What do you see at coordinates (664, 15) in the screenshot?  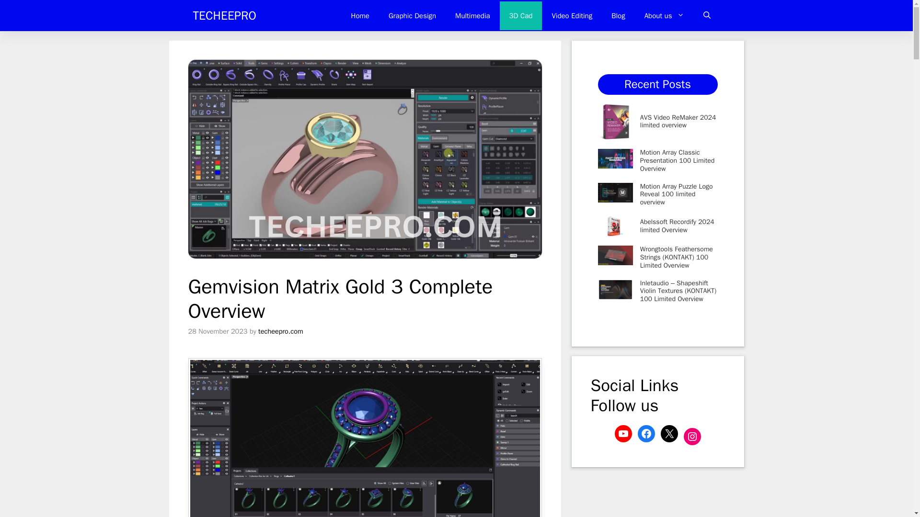 I see `About us` at bounding box center [664, 15].